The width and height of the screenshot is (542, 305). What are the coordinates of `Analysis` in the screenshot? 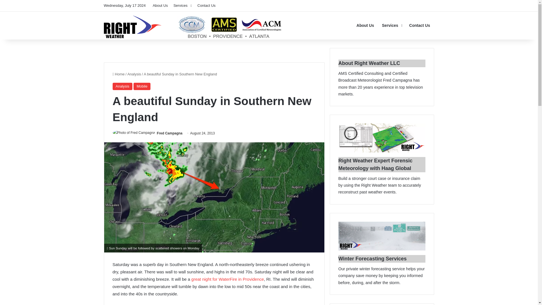 It's located at (122, 86).